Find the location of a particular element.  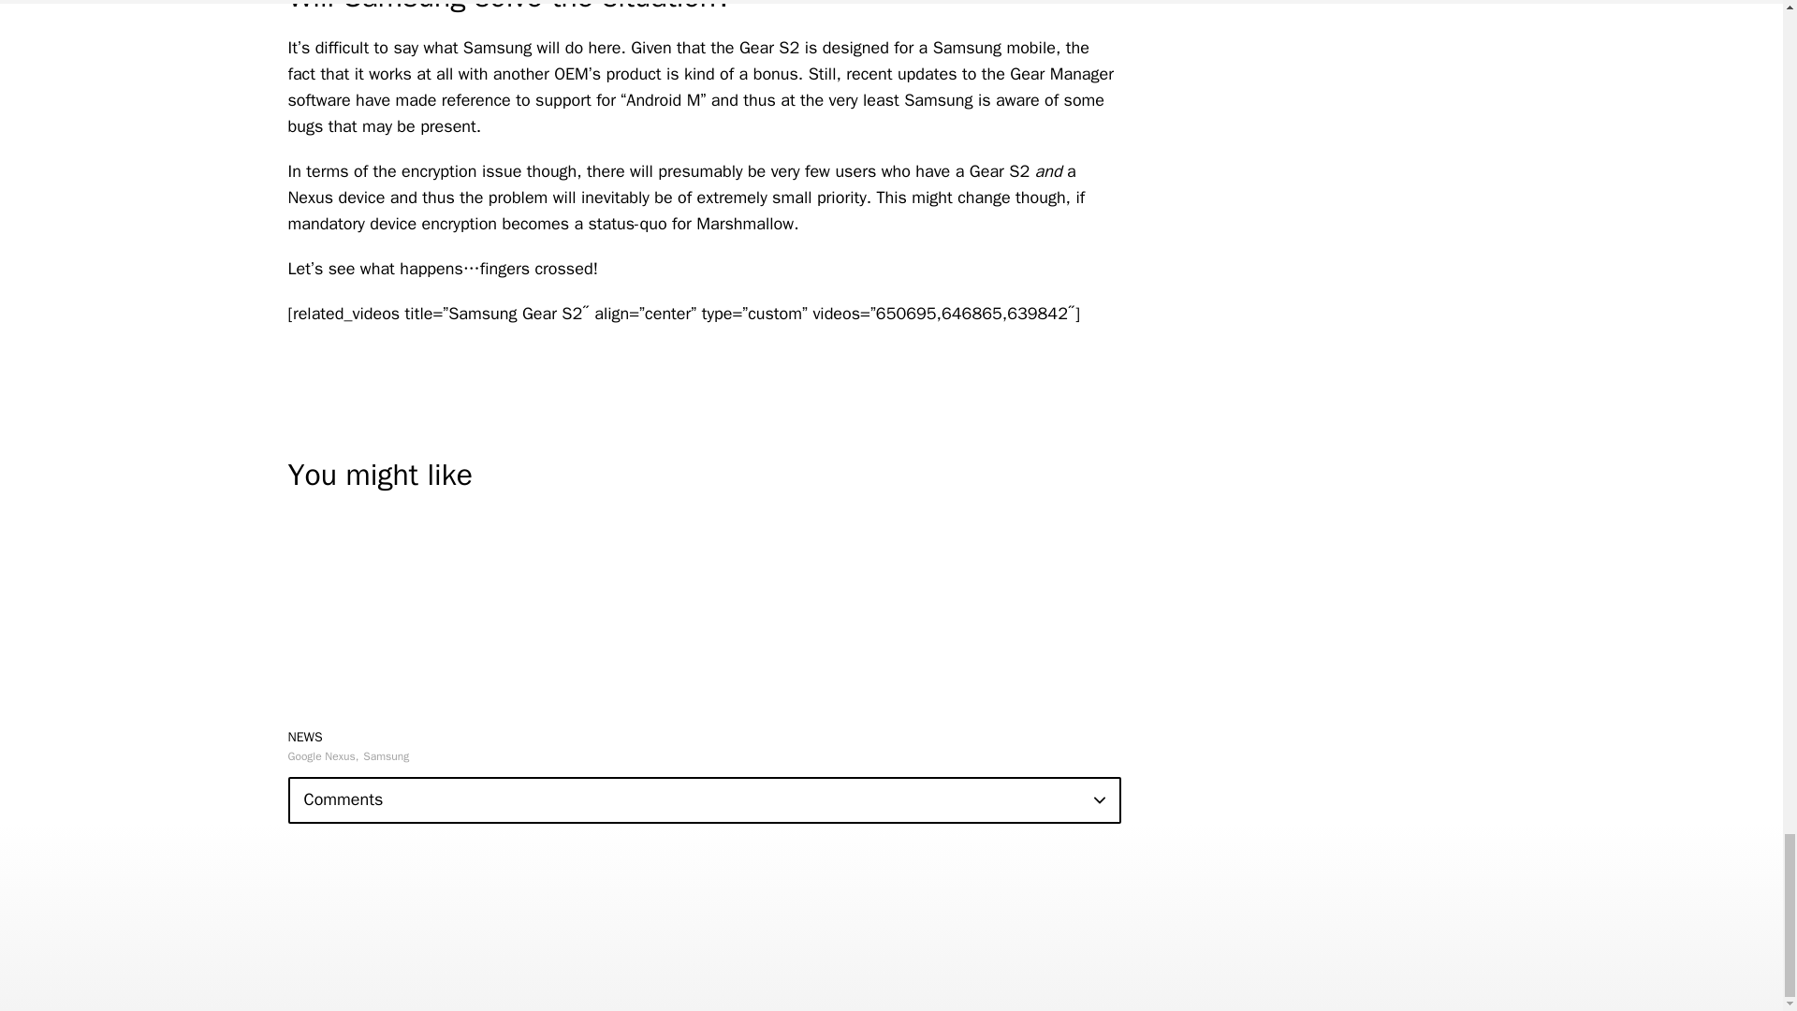

Comments is located at coordinates (704, 800).